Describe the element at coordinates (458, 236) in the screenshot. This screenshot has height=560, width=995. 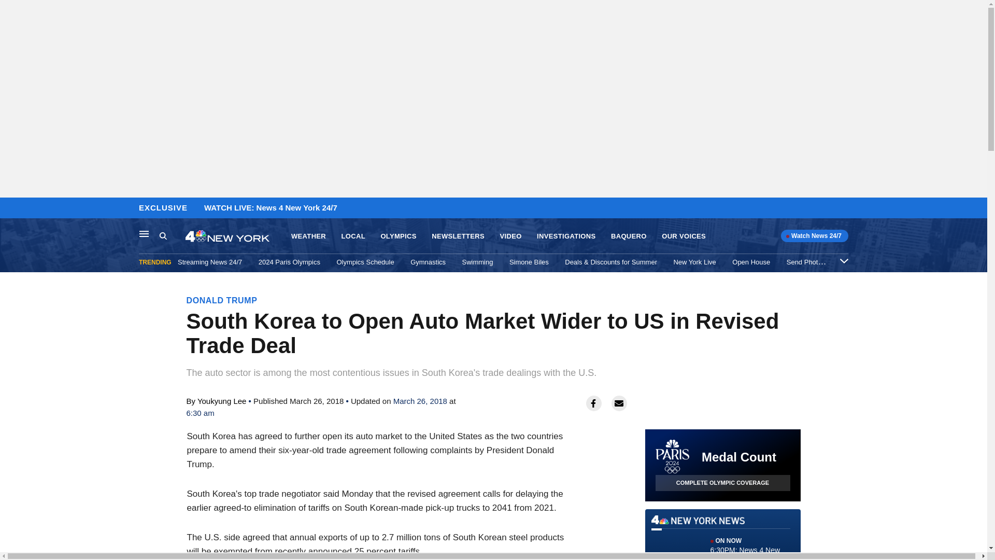
I see `NEWSLETTERS` at that location.